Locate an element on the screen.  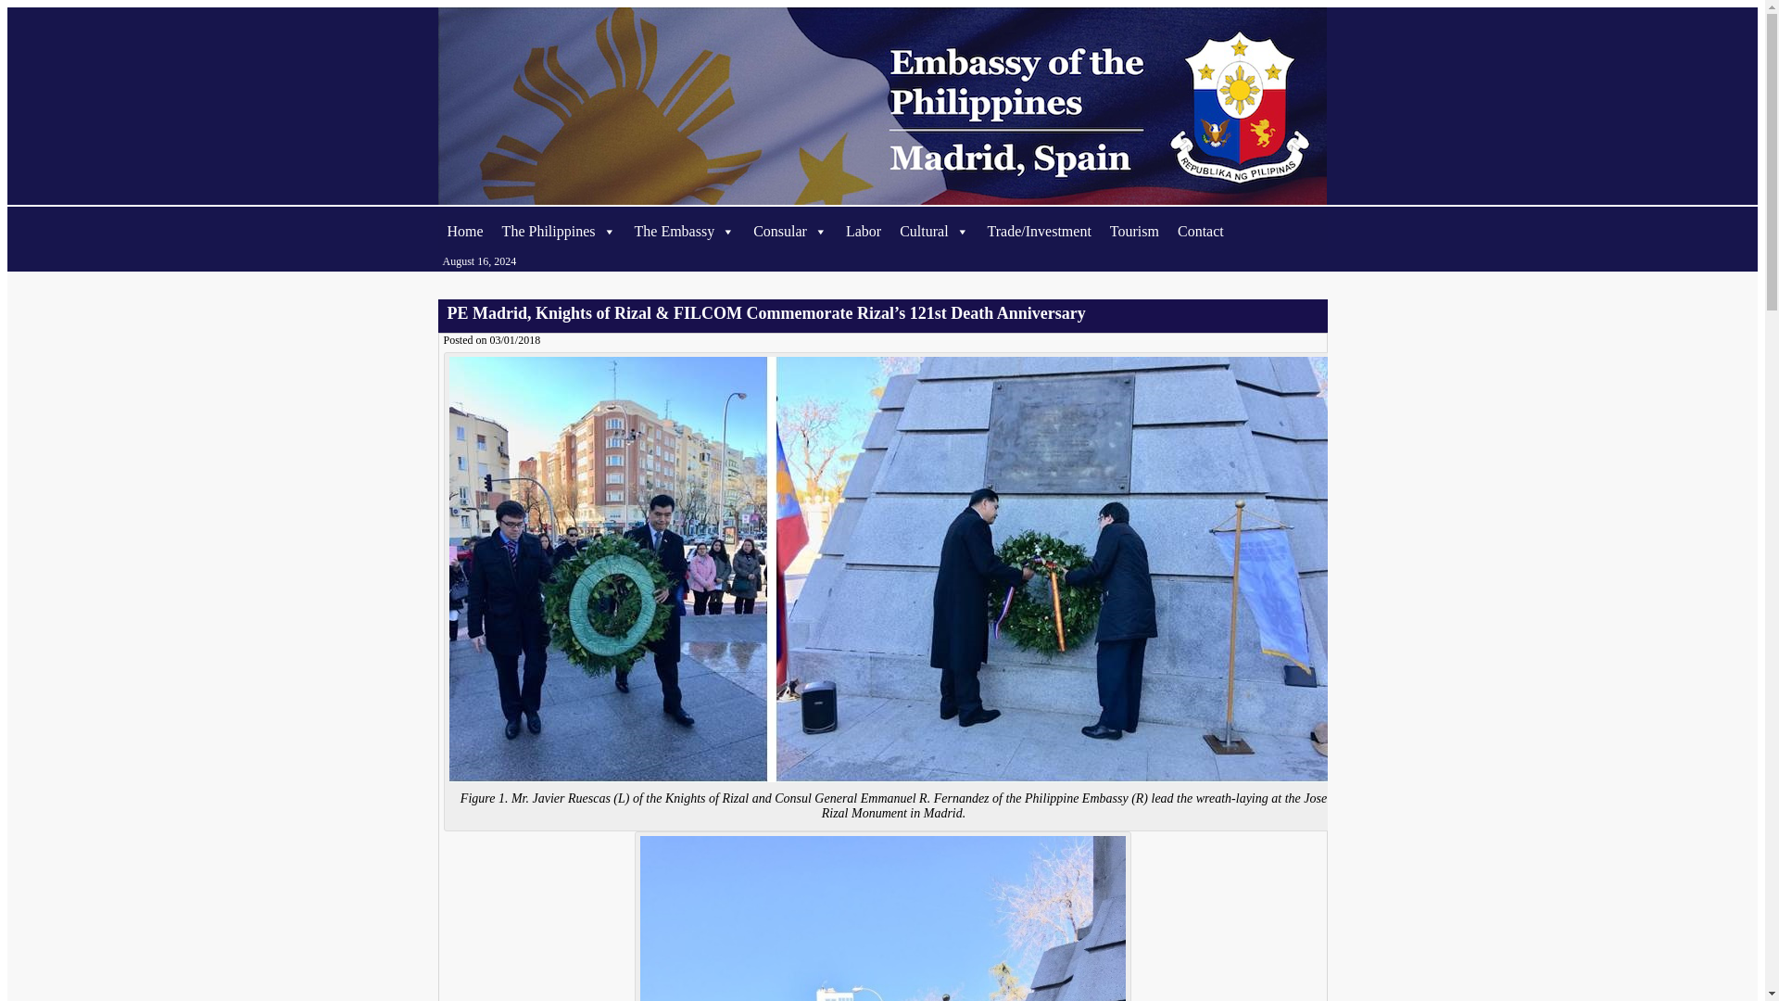
Contact is located at coordinates (1201, 232).